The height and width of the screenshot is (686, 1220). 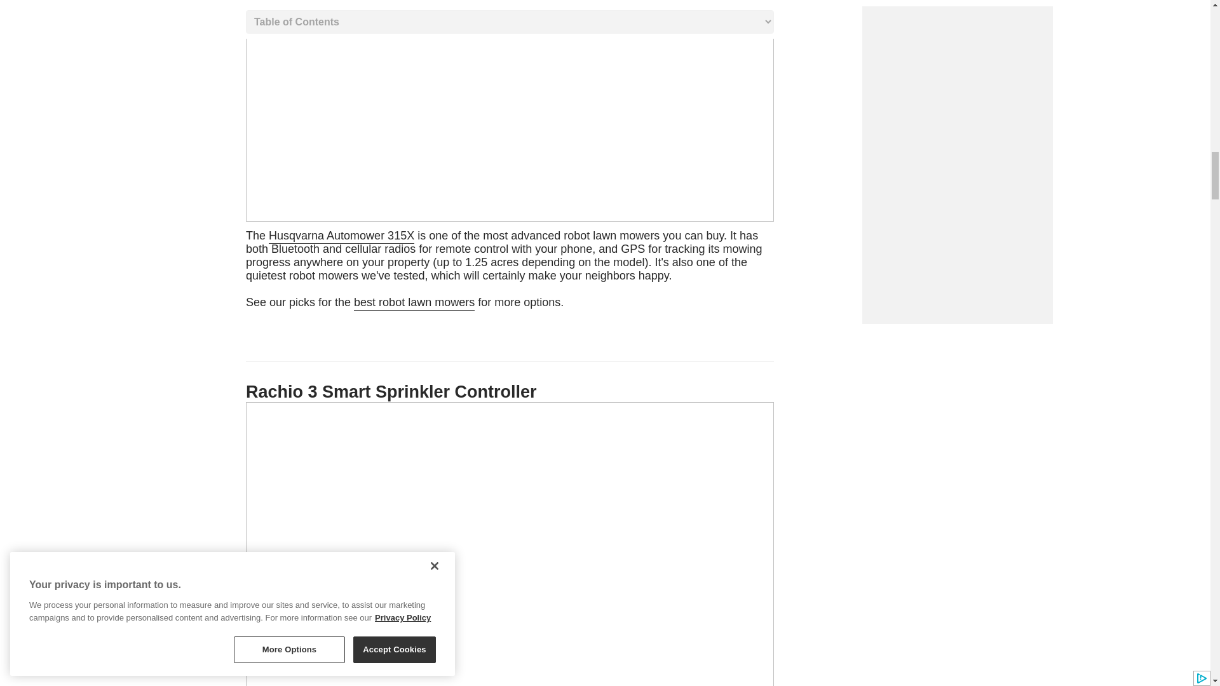 What do you see at coordinates (503, 269) in the screenshot?
I see `Buy It Now` at bounding box center [503, 269].